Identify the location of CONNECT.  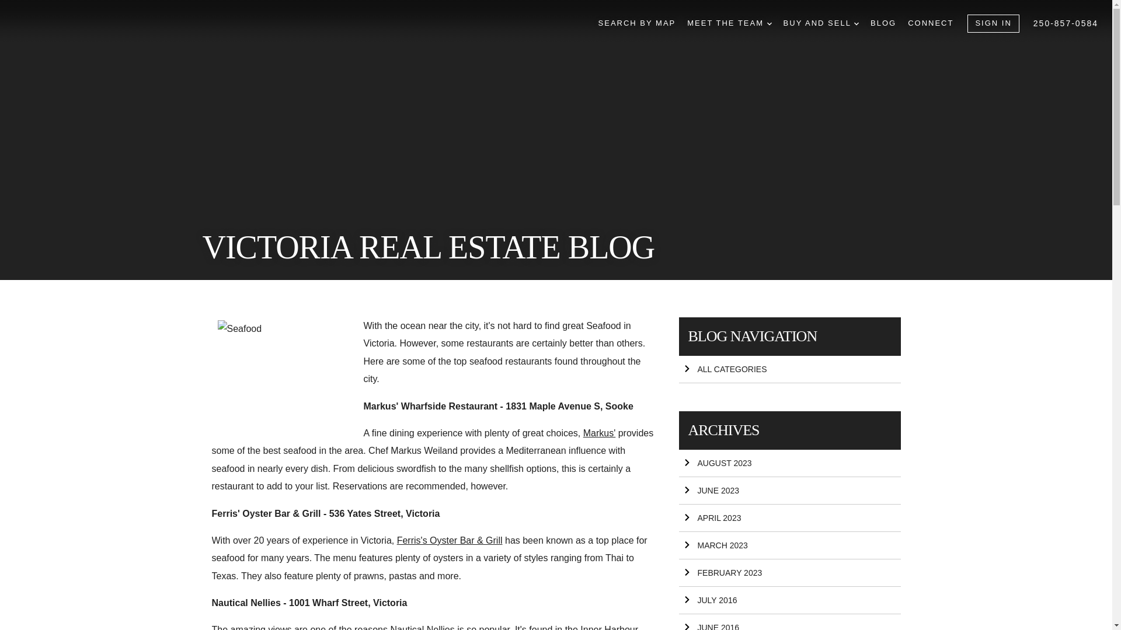
(931, 23).